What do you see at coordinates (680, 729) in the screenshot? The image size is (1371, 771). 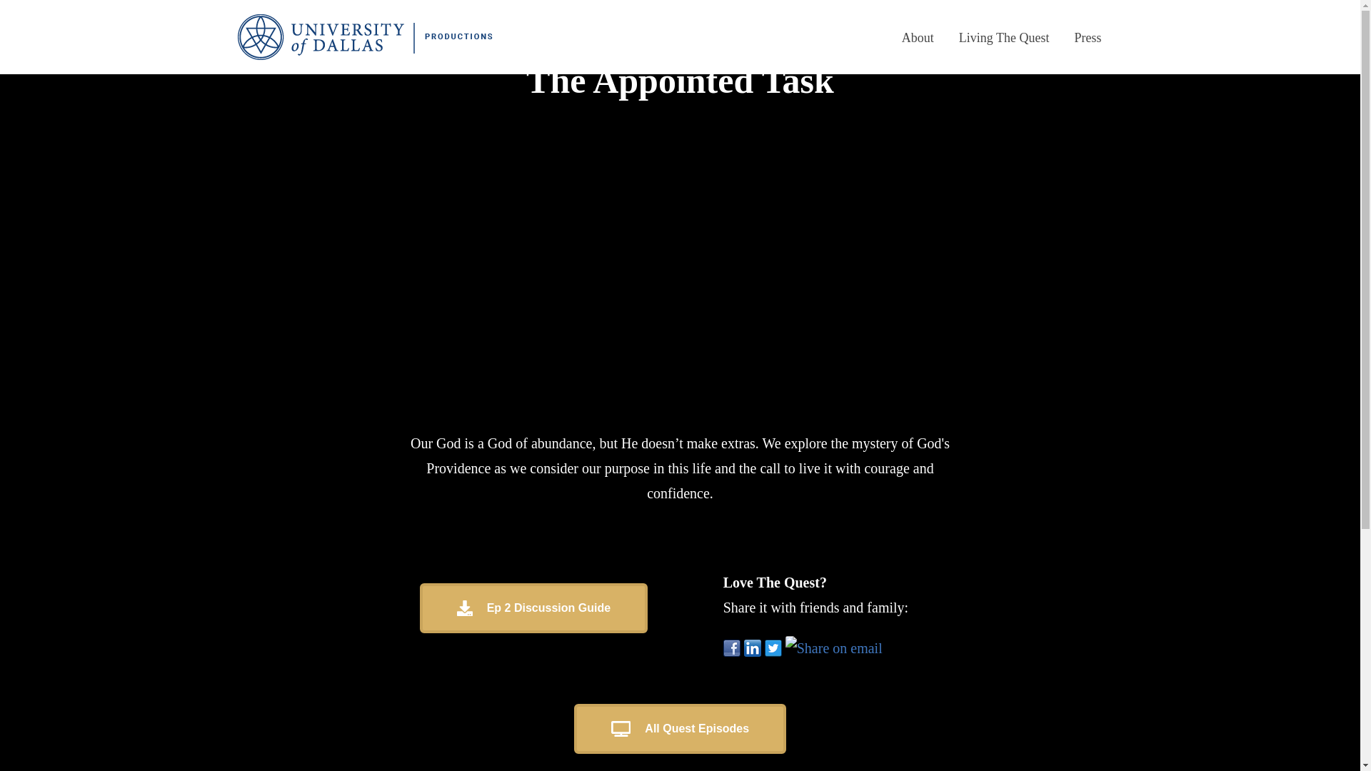 I see `All Quest Episodes` at bounding box center [680, 729].